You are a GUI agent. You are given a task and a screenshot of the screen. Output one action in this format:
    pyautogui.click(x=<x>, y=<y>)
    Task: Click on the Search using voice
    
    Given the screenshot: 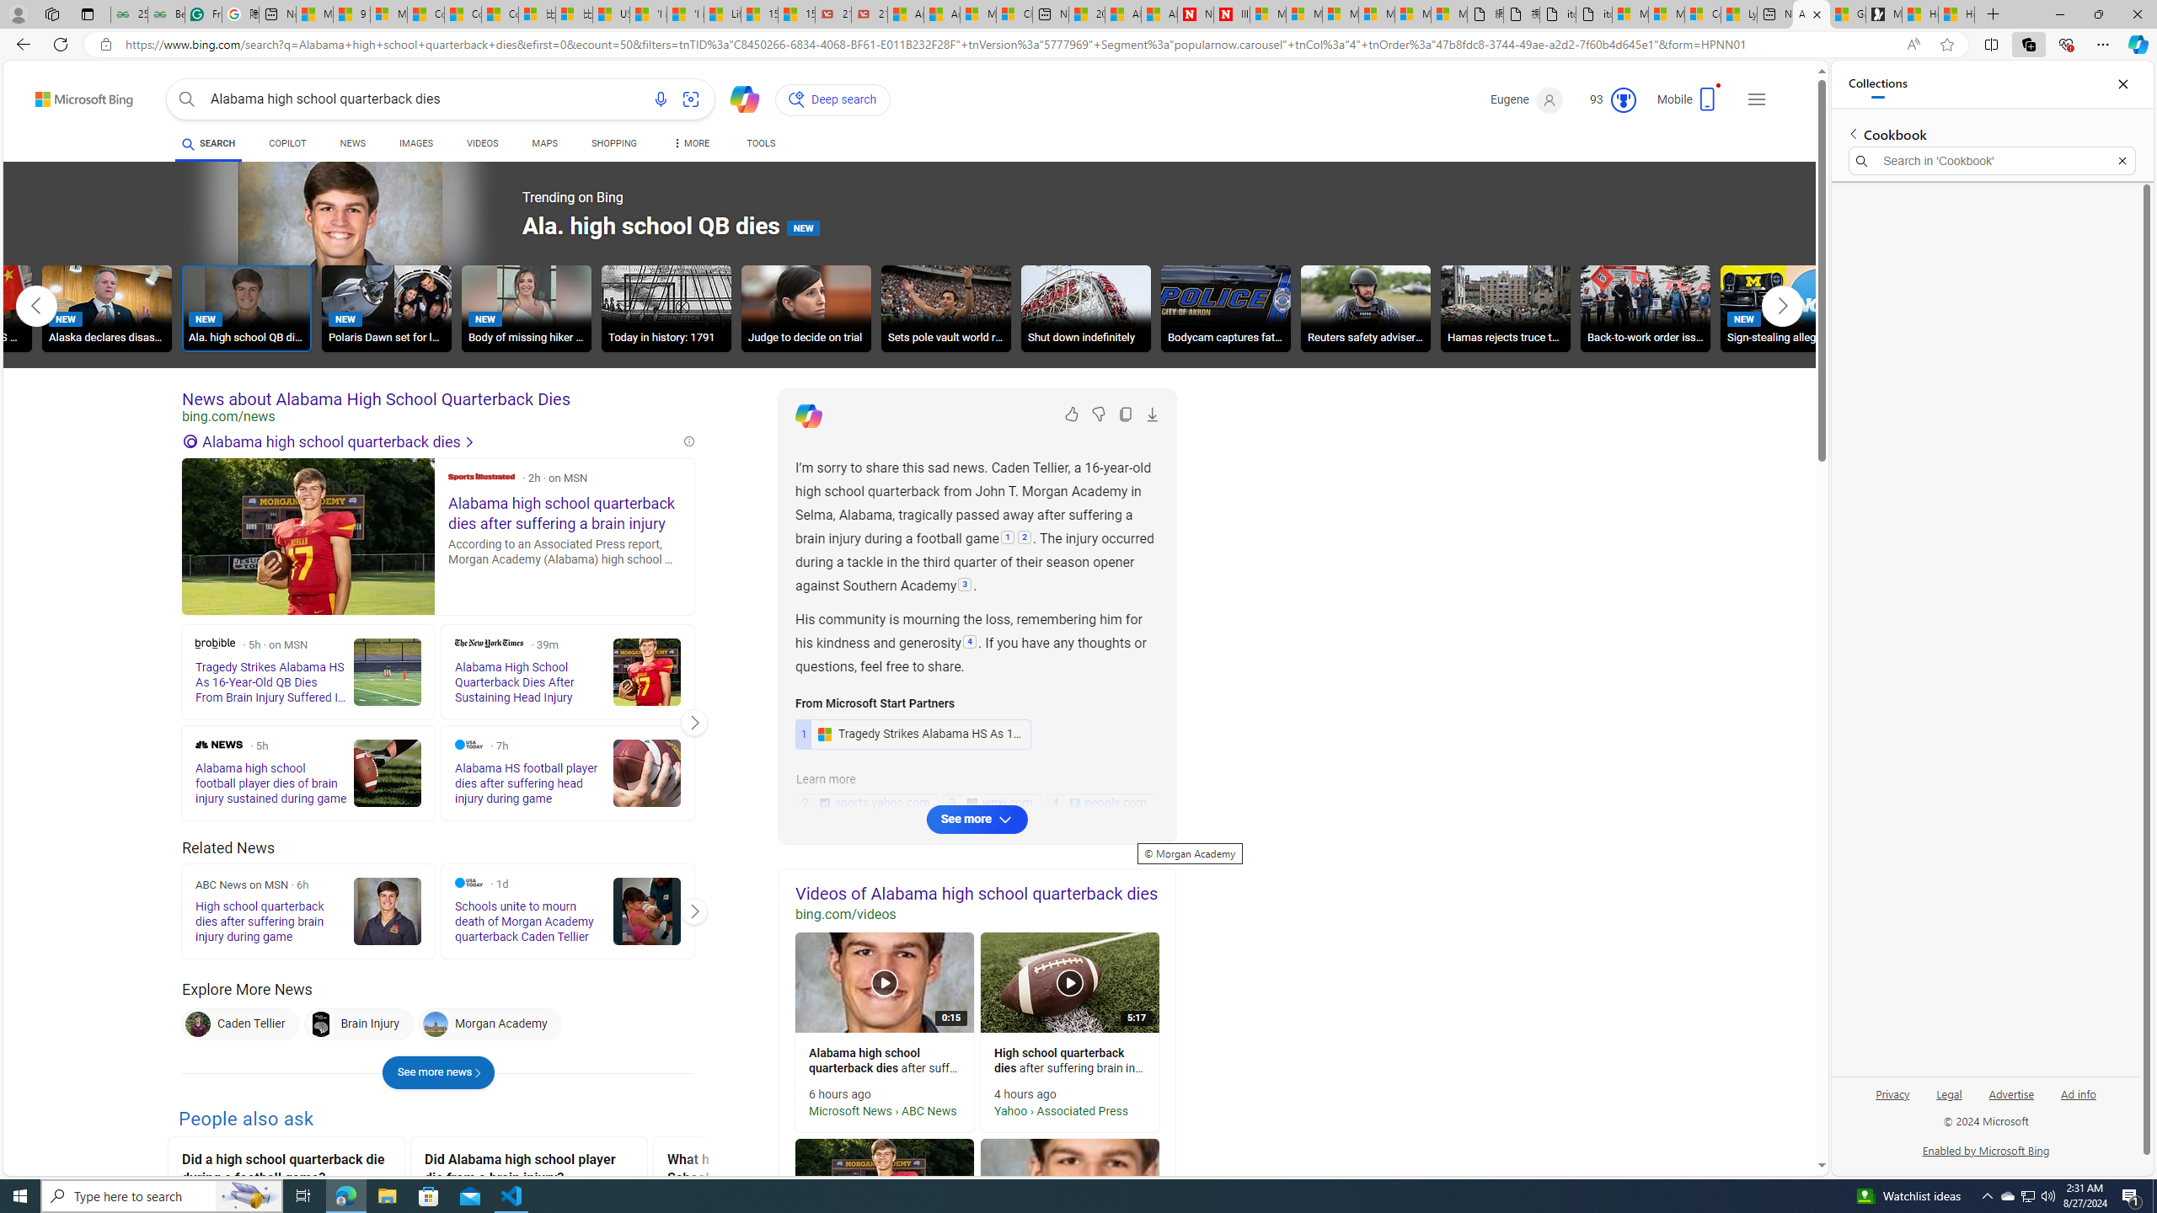 What is the action you would take?
    pyautogui.click(x=660, y=99)
    